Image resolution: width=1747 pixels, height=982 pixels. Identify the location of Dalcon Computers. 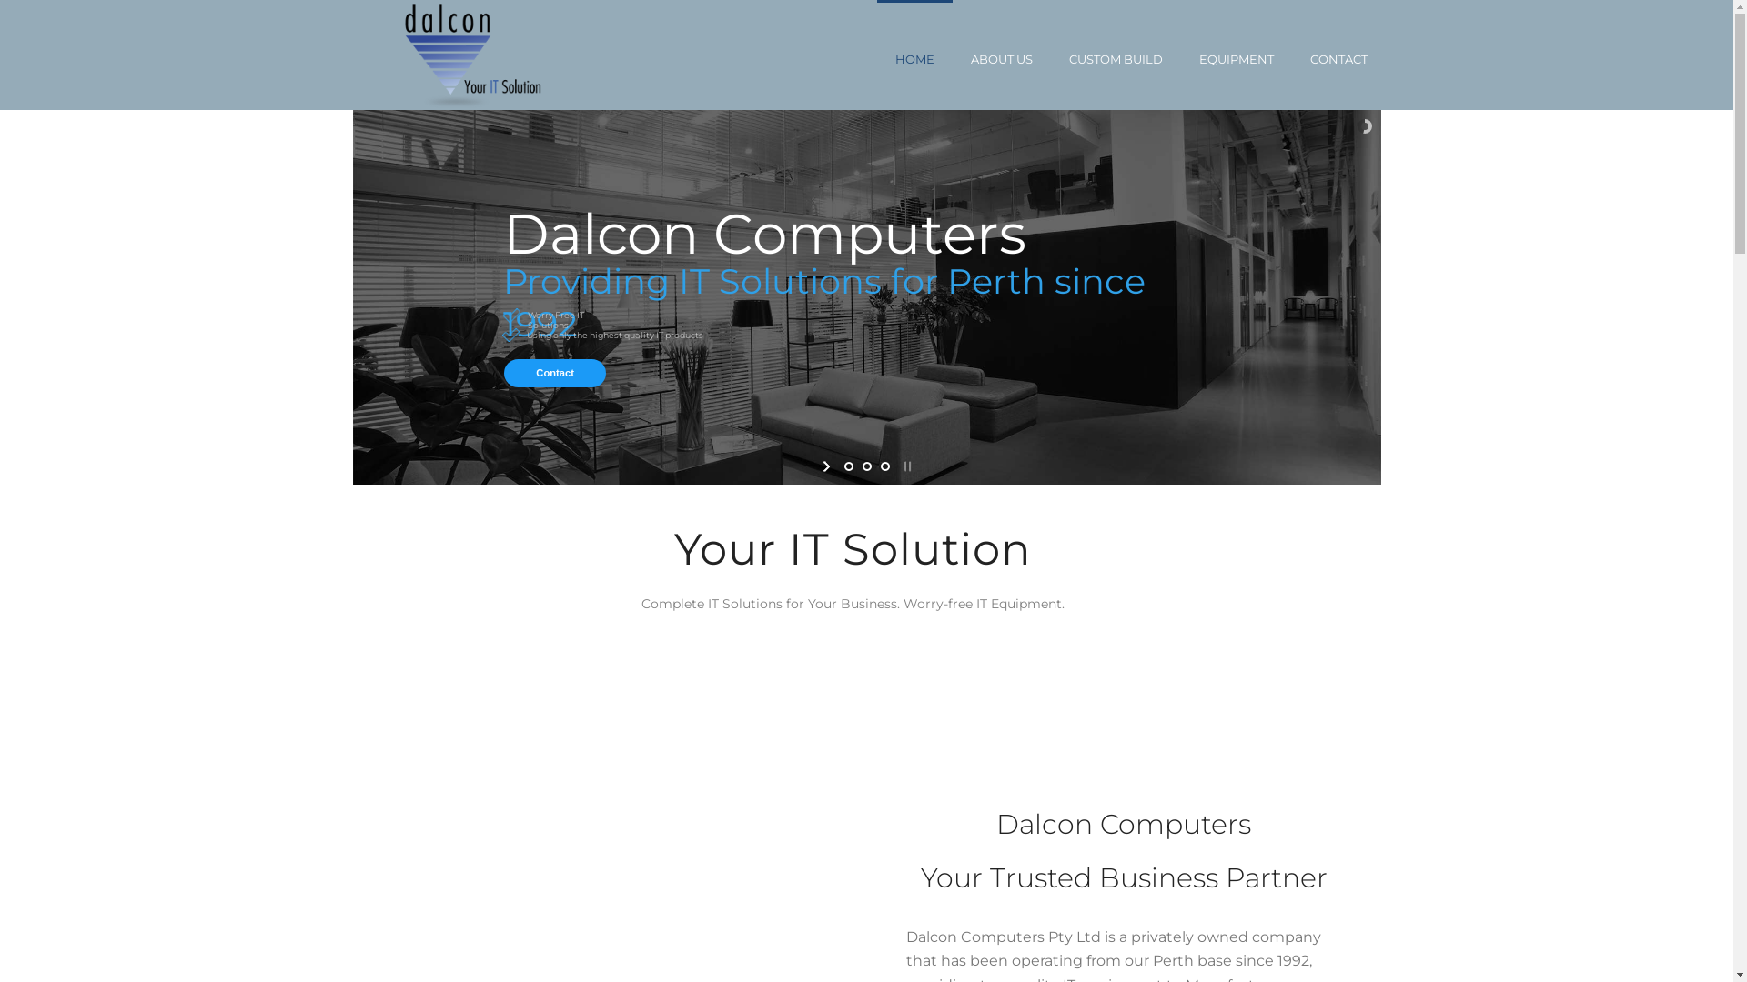
(475, 55).